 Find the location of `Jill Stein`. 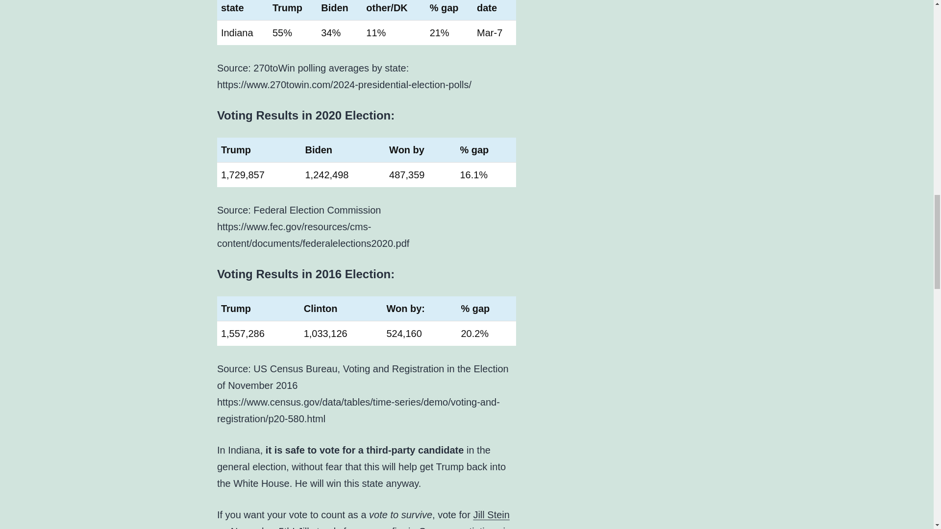

Jill Stein is located at coordinates (491, 514).